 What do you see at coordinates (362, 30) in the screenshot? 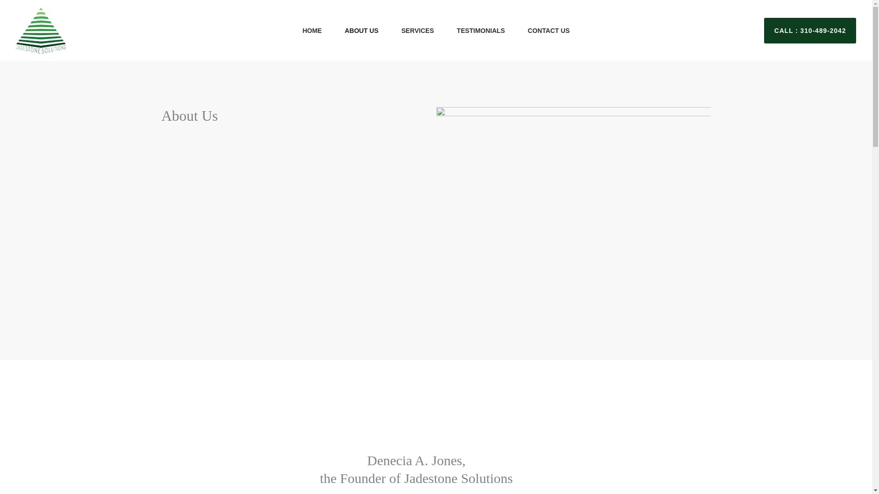
I see `ABOUT US` at bounding box center [362, 30].